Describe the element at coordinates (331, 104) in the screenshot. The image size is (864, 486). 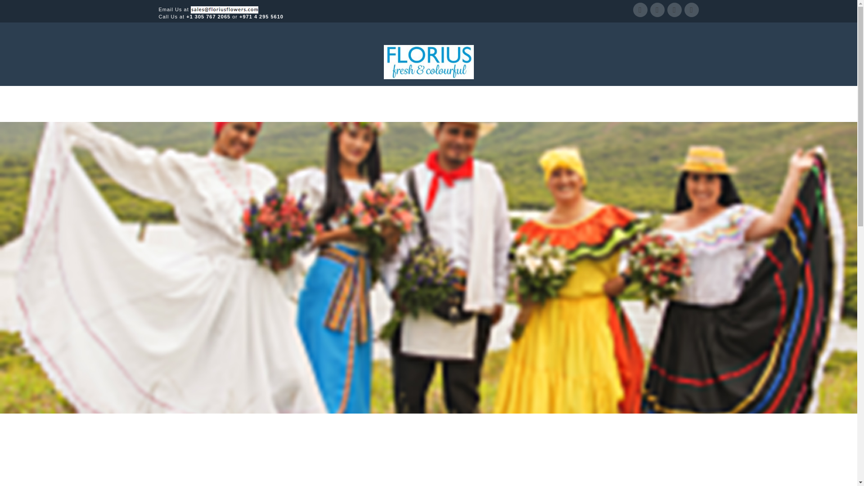
I see `ABOUT FLORIUS` at that location.